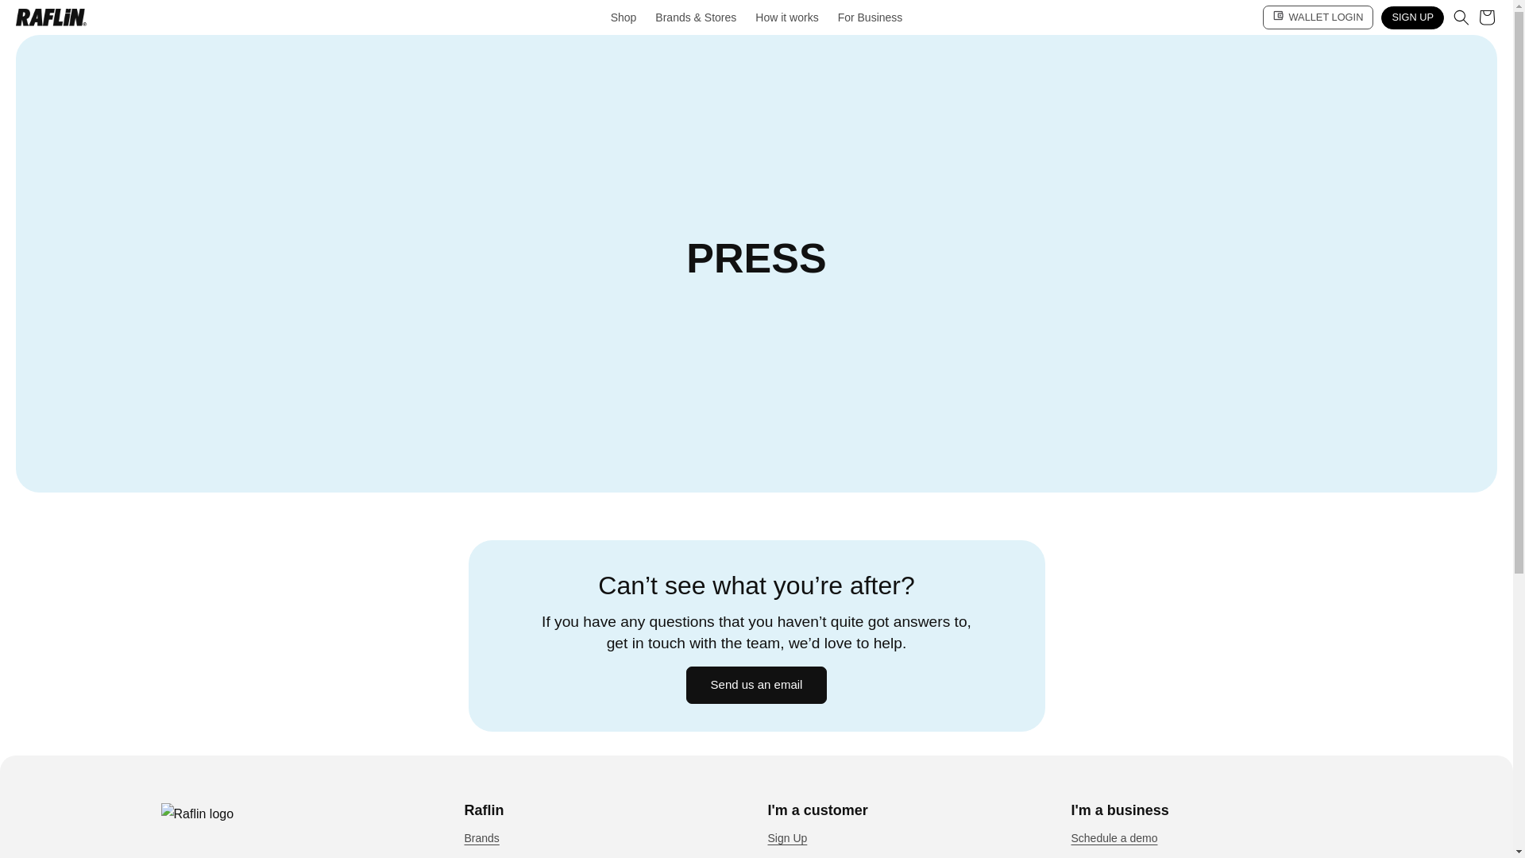  Describe the element at coordinates (477, 855) in the screenshot. I see `FAQs` at that location.